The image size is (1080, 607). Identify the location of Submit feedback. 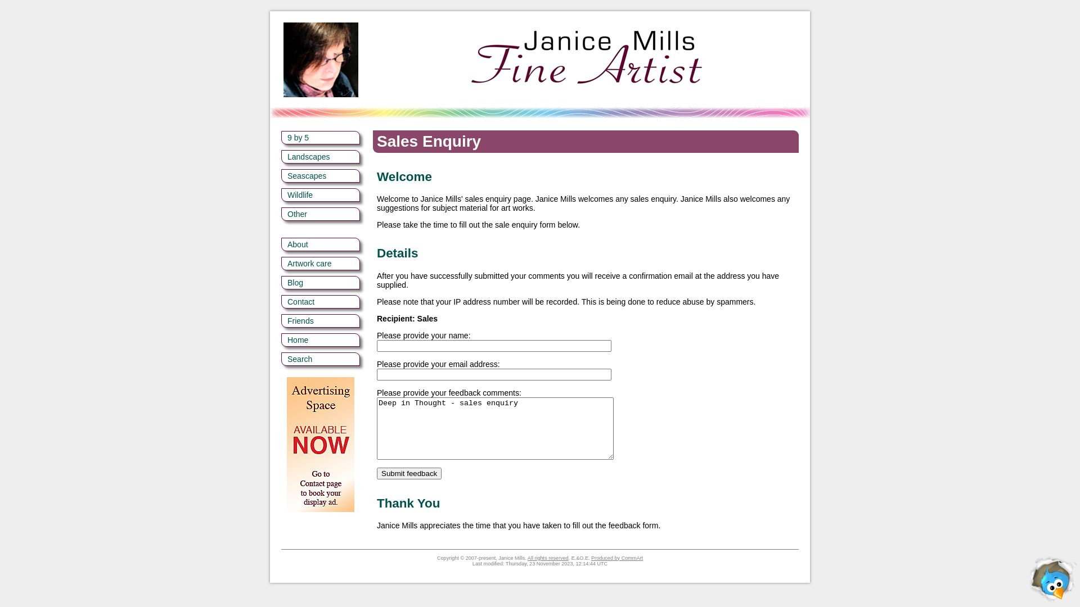
(409, 473).